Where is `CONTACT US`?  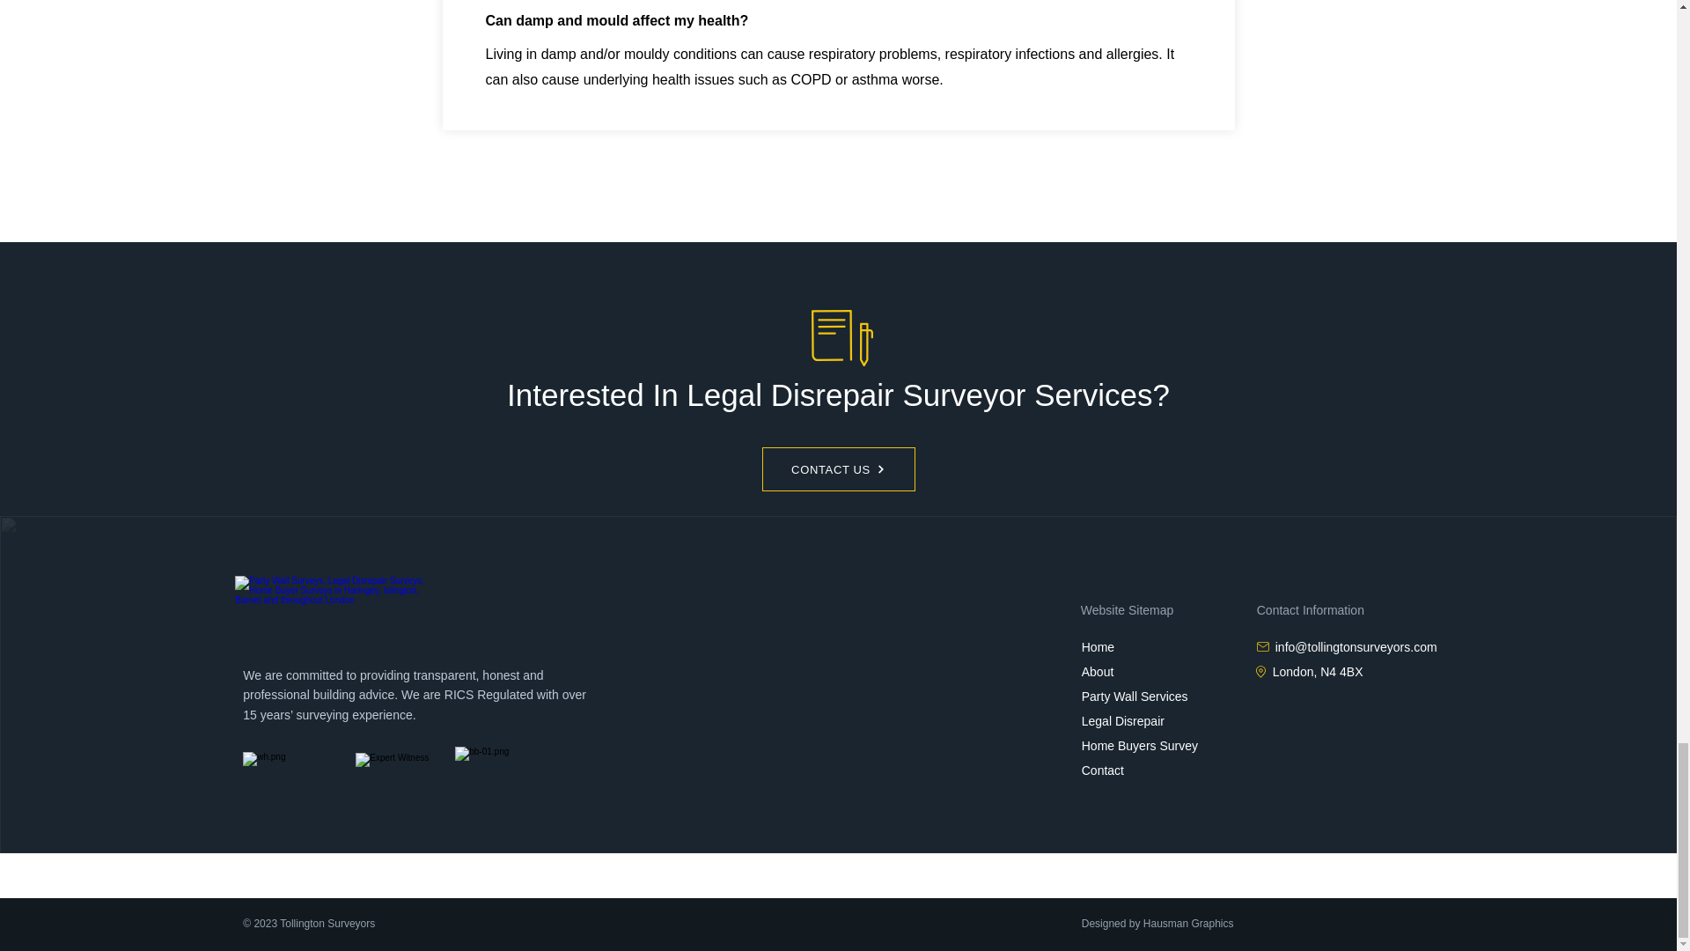
CONTACT US is located at coordinates (838, 468).